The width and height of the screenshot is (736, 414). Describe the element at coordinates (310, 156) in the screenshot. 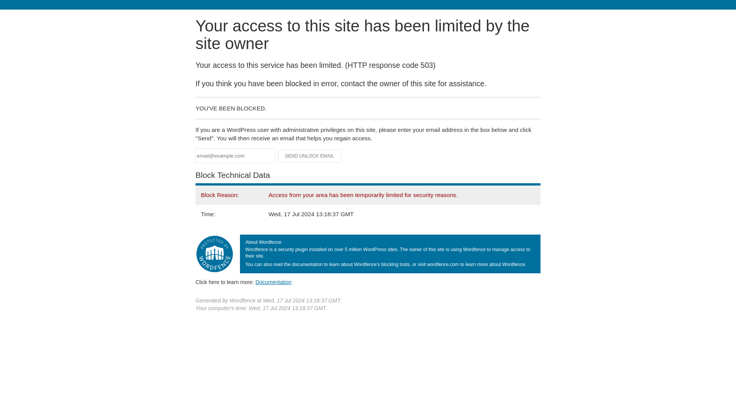

I see `Send Unlock Email` at that location.